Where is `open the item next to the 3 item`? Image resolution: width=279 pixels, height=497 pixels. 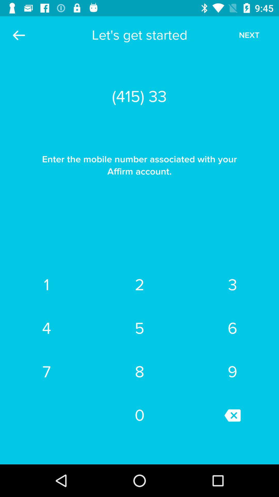
open the item next to the 3 item is located at coordinates (139, 285).